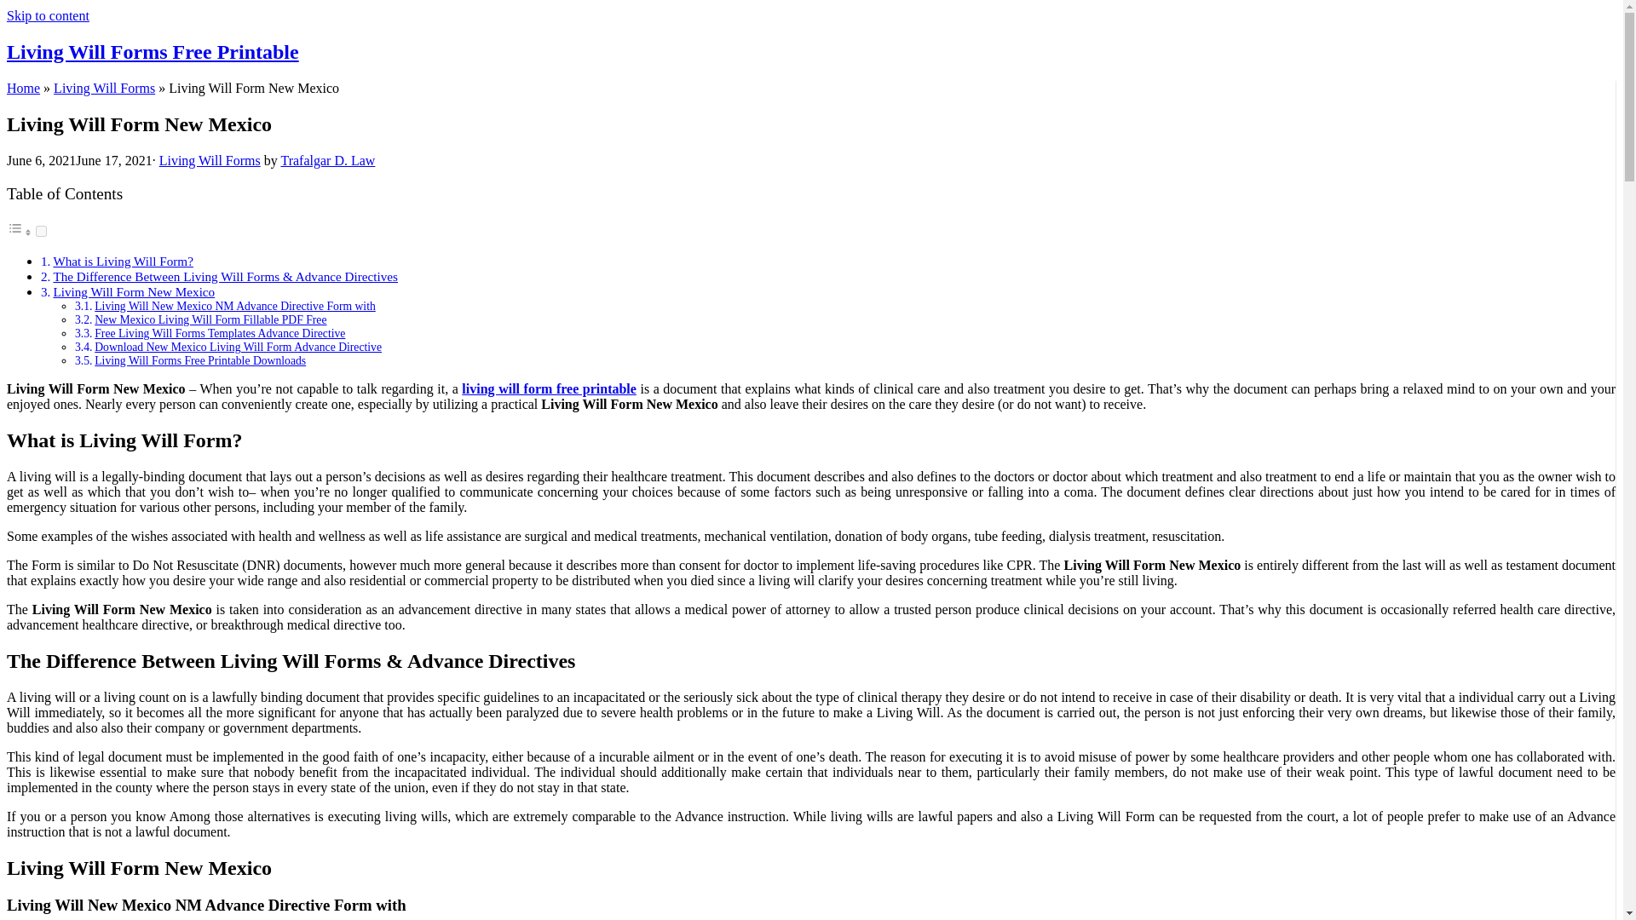 This screenshot has height=920, width=1636. What do you see at coordinates (235, 307) in the screenshot?
I see `Living Will New Mexico NM Advance Directive Form with` at bounding box center [235, 307].